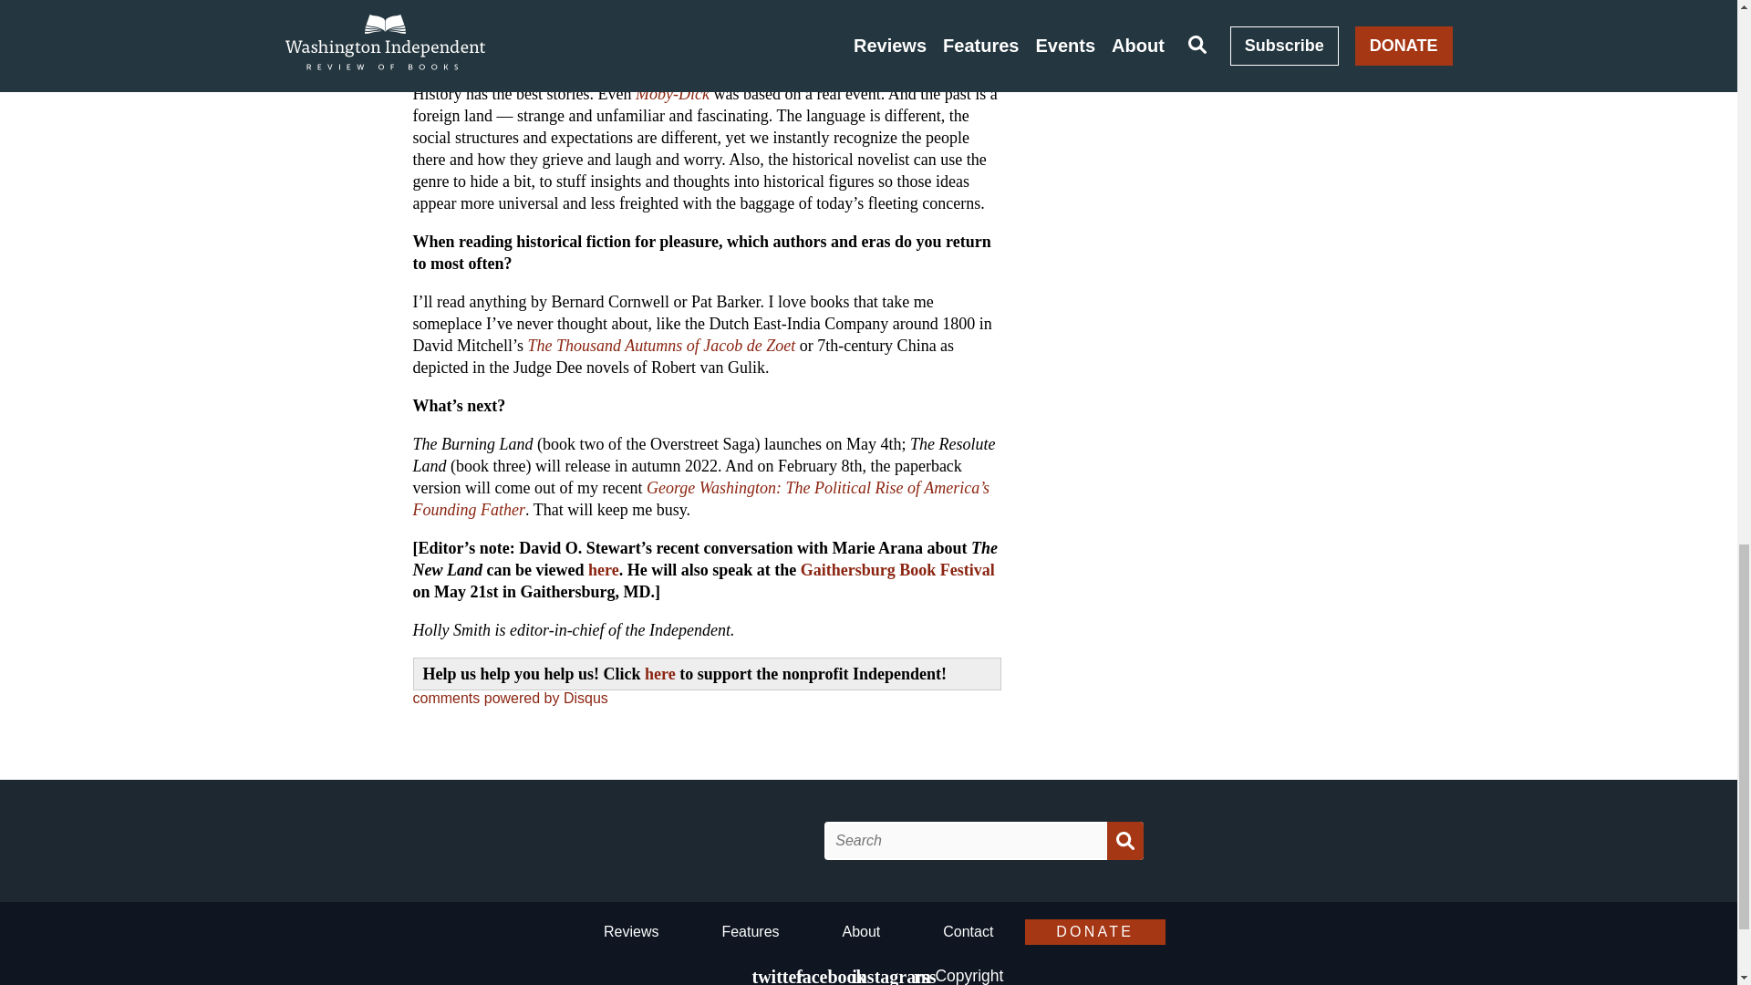 This screenshot has height=985, width=1751. What do you see at coordinates (750, 934) in the screenshot?
I see `Features` at bounding box center [750, 934].